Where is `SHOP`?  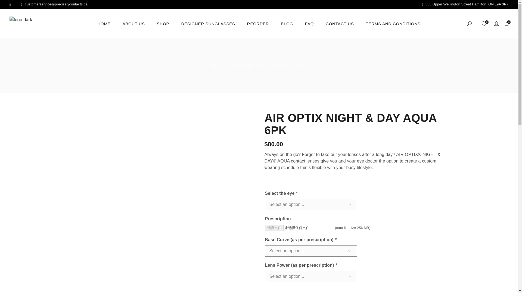
SHOP is located at coordinates (163, 23).